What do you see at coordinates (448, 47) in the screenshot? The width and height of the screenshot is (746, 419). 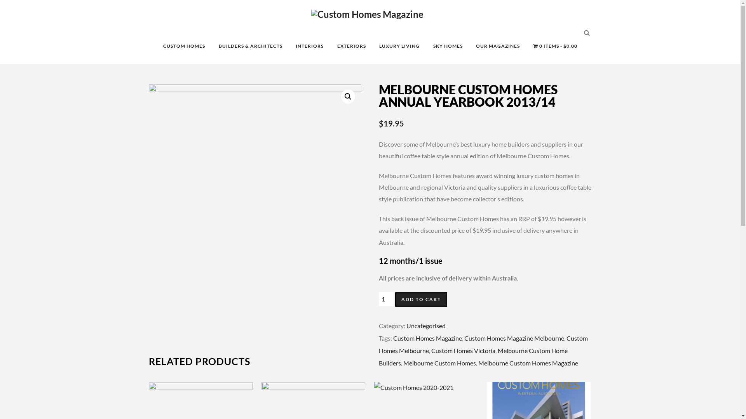 I see `SKY HOMES` at bounding box center [448, 47].